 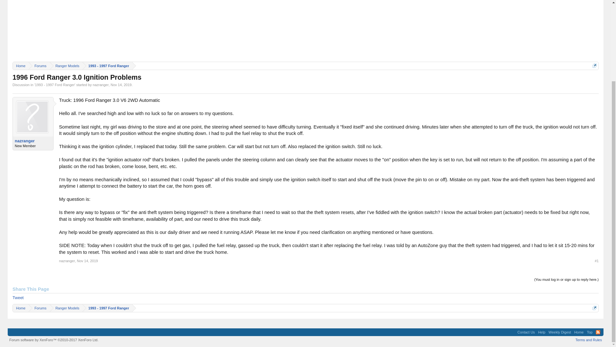 What do you see at coordinates (579, 332) in the screenshot?
I see `Home` at bounding box center [579, 332].